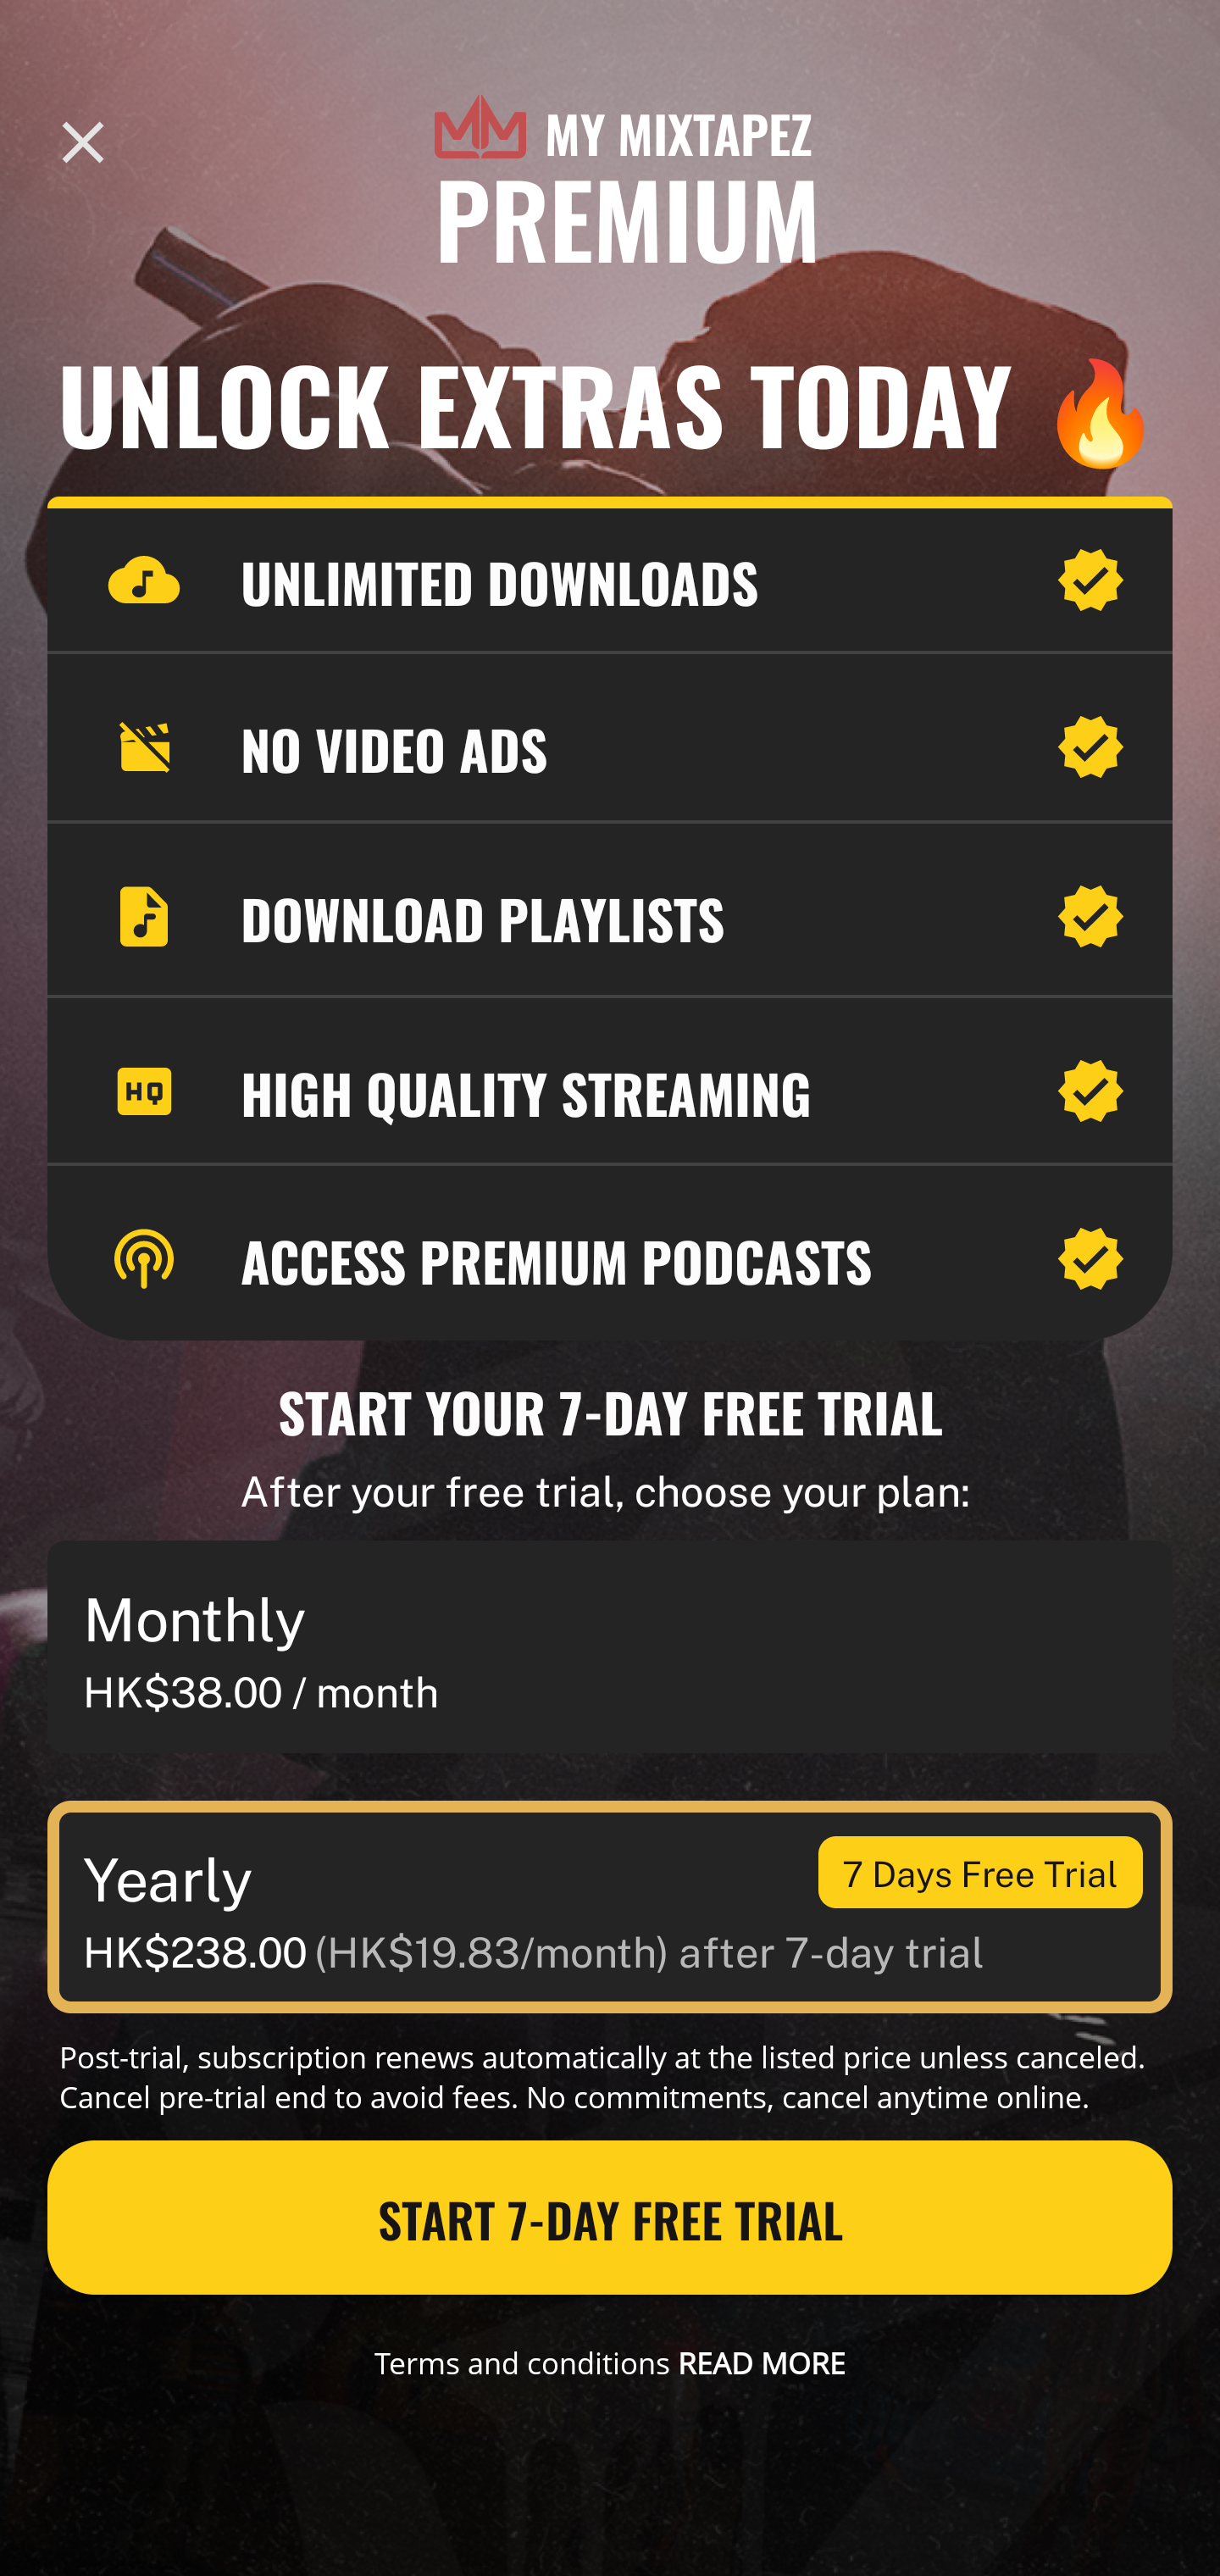 This screenshot has width=1220, height=2576. Describe the element at coordinates (610, 2218) in the screenshot. I see `START 7-DAY FREE TRIAL` at that location.